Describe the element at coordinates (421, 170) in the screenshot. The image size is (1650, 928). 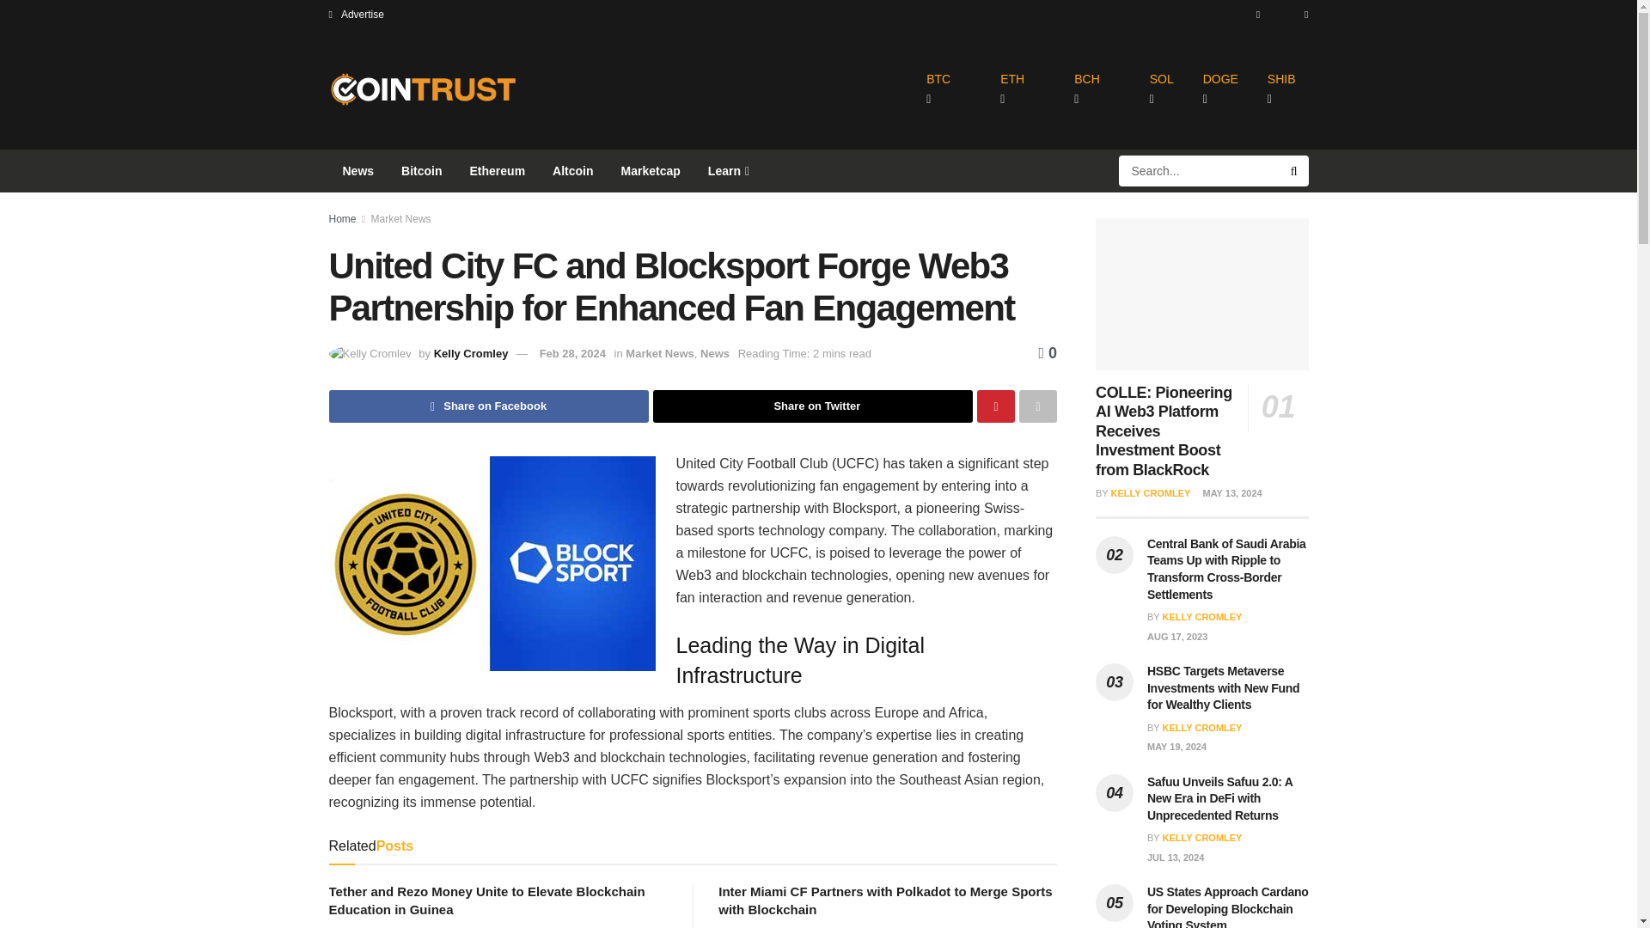
I see `Bitcoin` at that location.